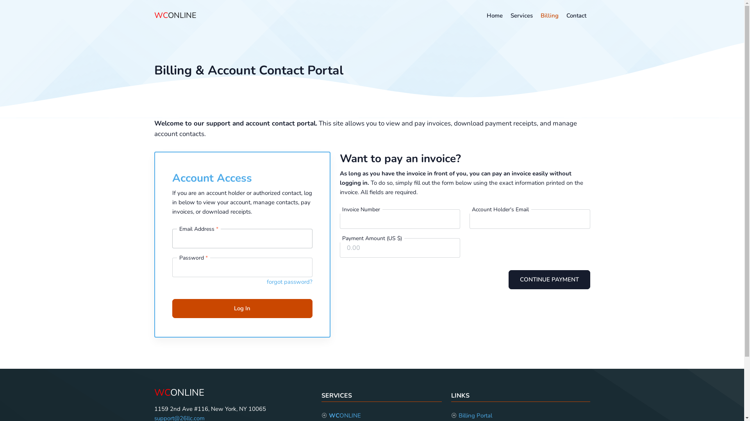 The image size is (750, 421). What do you see at coordinates (549, 280) in the screenshot?
I see `CONTINUE PAYMENT` at bounding box center [549, 280].